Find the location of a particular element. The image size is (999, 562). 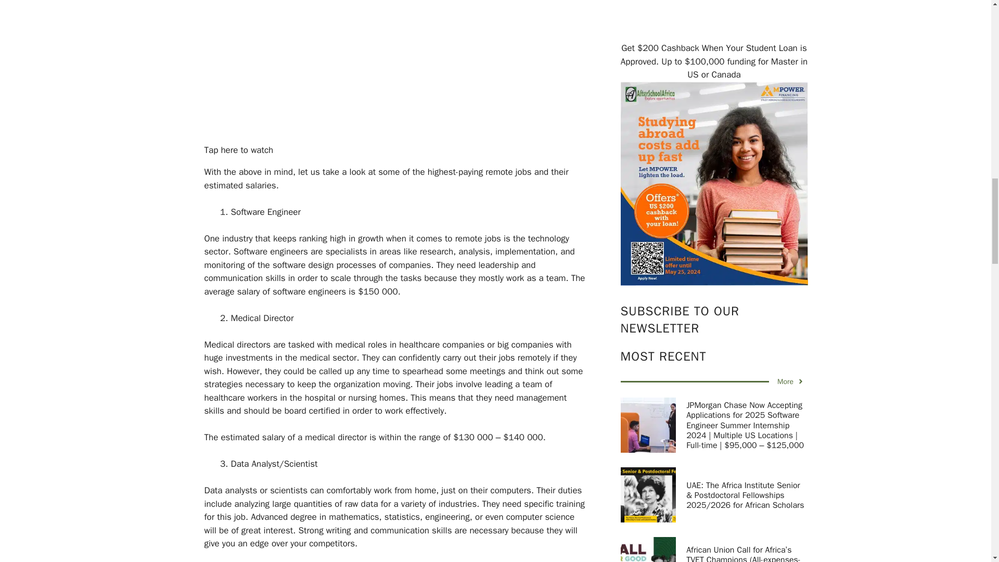

YouTube player is located at coordinates (396, 69).